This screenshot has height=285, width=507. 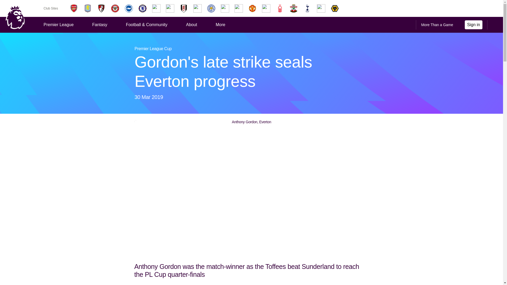 I want to click on Aston Villa, so click(x=87, y=8).